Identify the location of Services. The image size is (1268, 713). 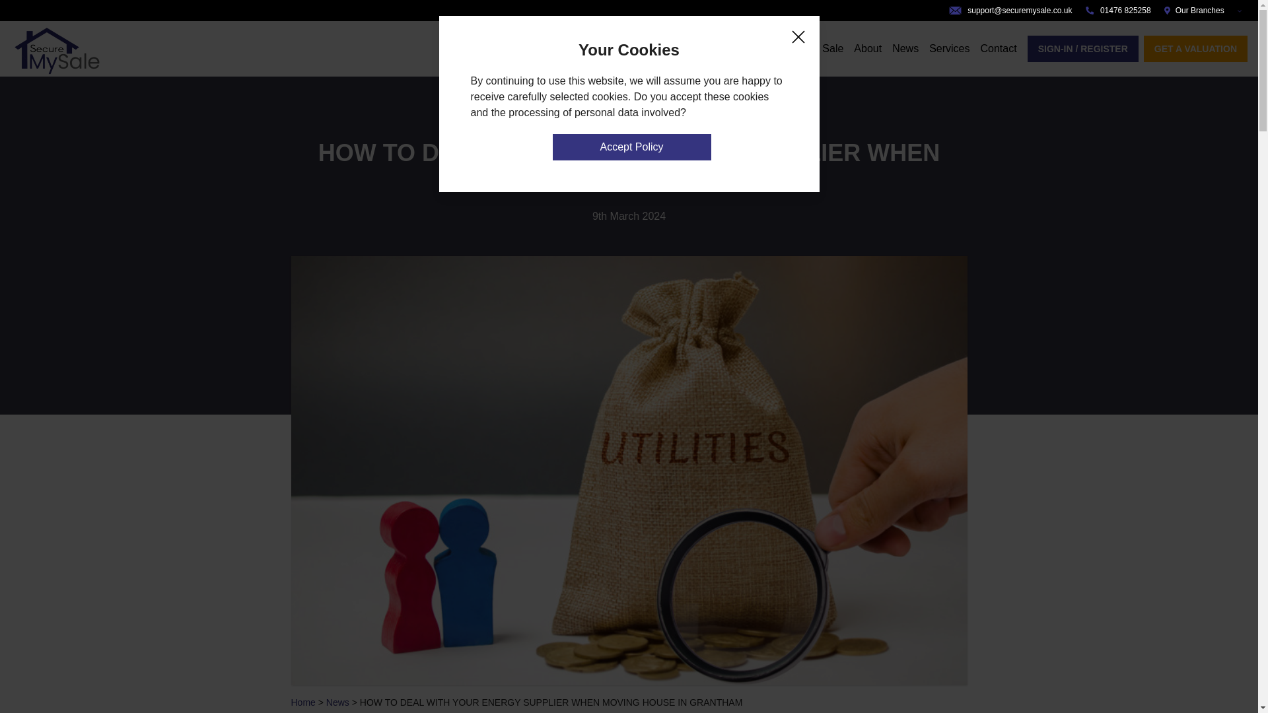
(950, 48).